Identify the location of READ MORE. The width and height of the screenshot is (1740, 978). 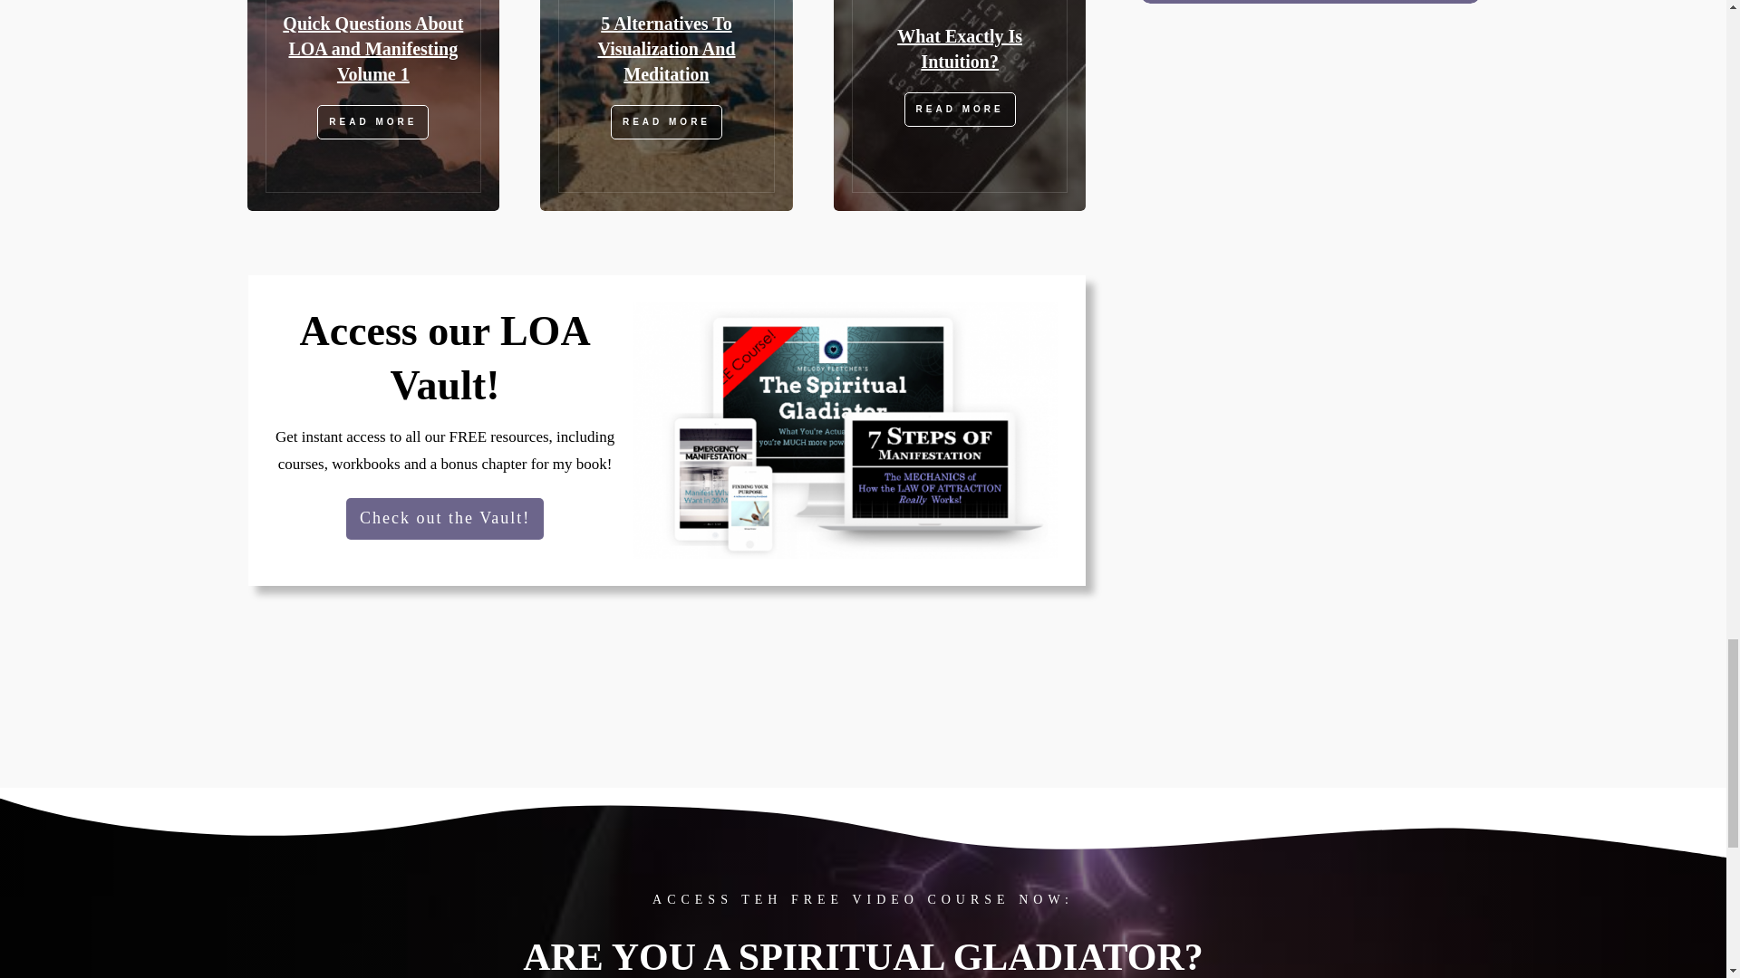
(372, 121).